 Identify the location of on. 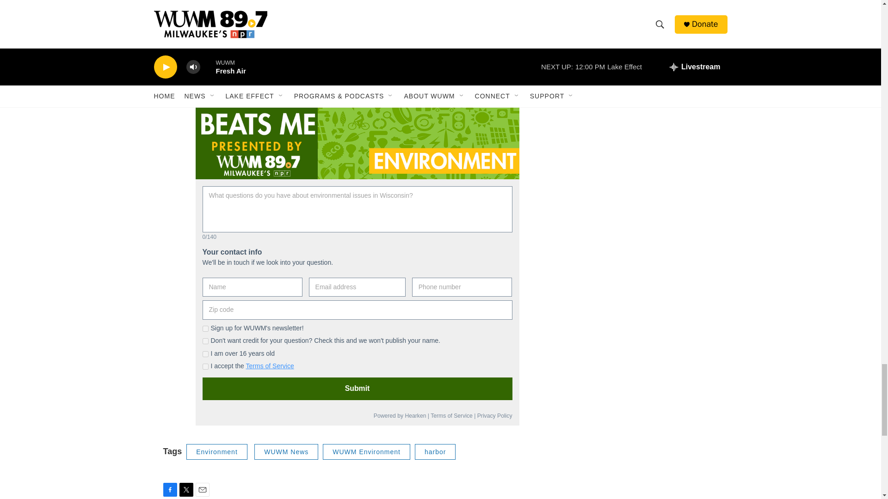
(205, 329).